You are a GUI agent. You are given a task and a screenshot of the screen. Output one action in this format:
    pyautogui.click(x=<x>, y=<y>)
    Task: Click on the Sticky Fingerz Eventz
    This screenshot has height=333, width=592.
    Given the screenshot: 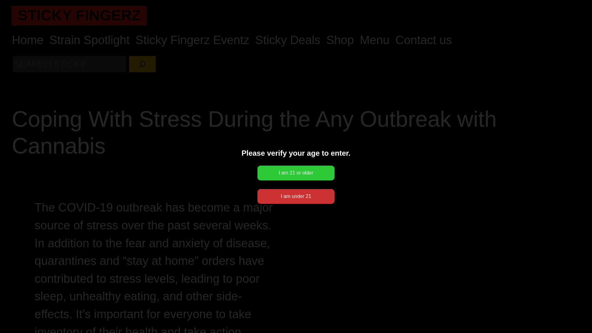 What is the action you would take?
    pyautogui.click(x=192, y=40)
    